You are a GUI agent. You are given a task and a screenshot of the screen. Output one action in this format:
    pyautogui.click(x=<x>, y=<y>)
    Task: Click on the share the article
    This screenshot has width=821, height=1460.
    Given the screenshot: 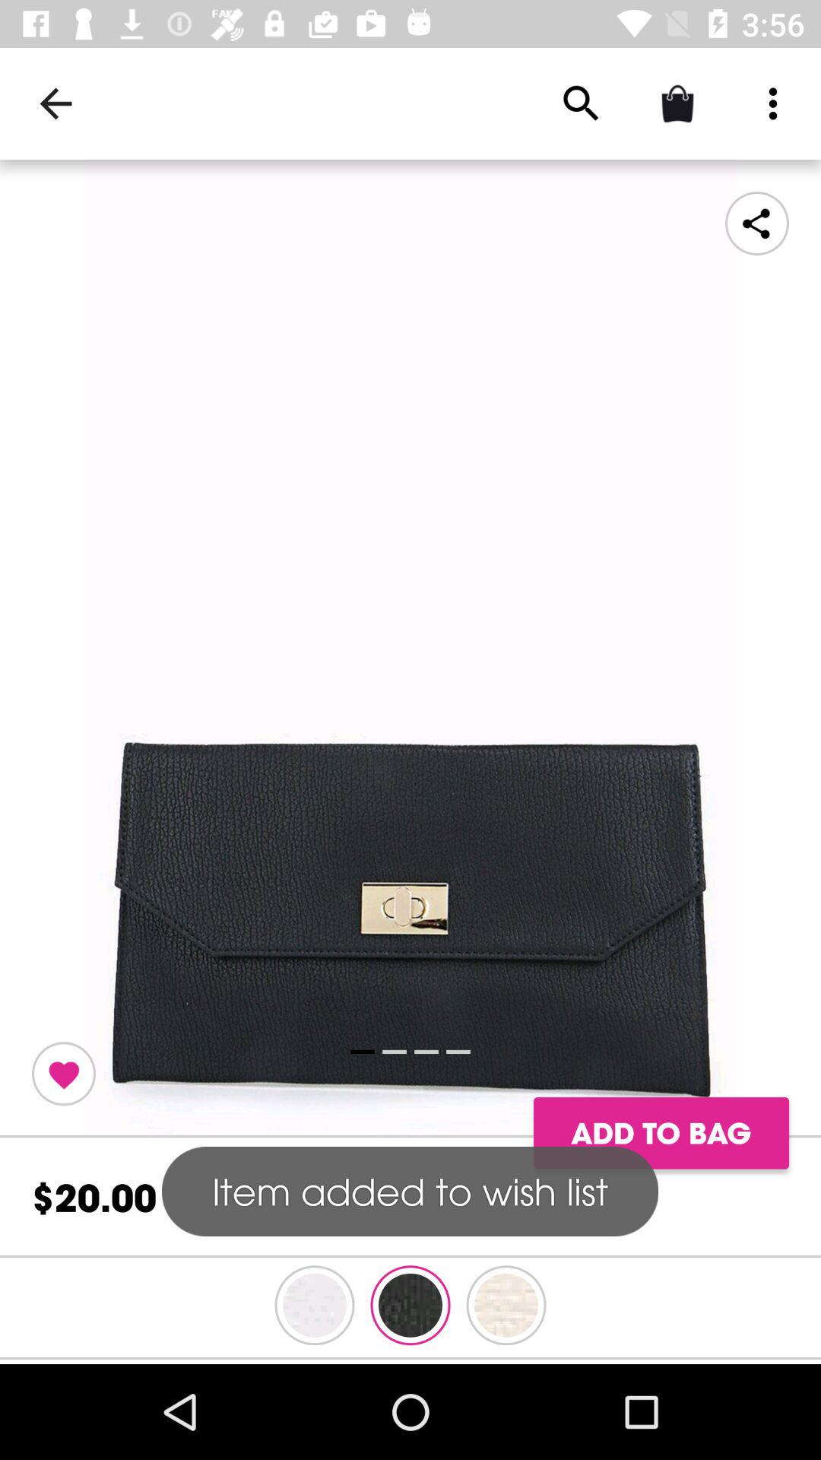 What is the action you would take?
    pyautogui.click(x=410, y=649)
    